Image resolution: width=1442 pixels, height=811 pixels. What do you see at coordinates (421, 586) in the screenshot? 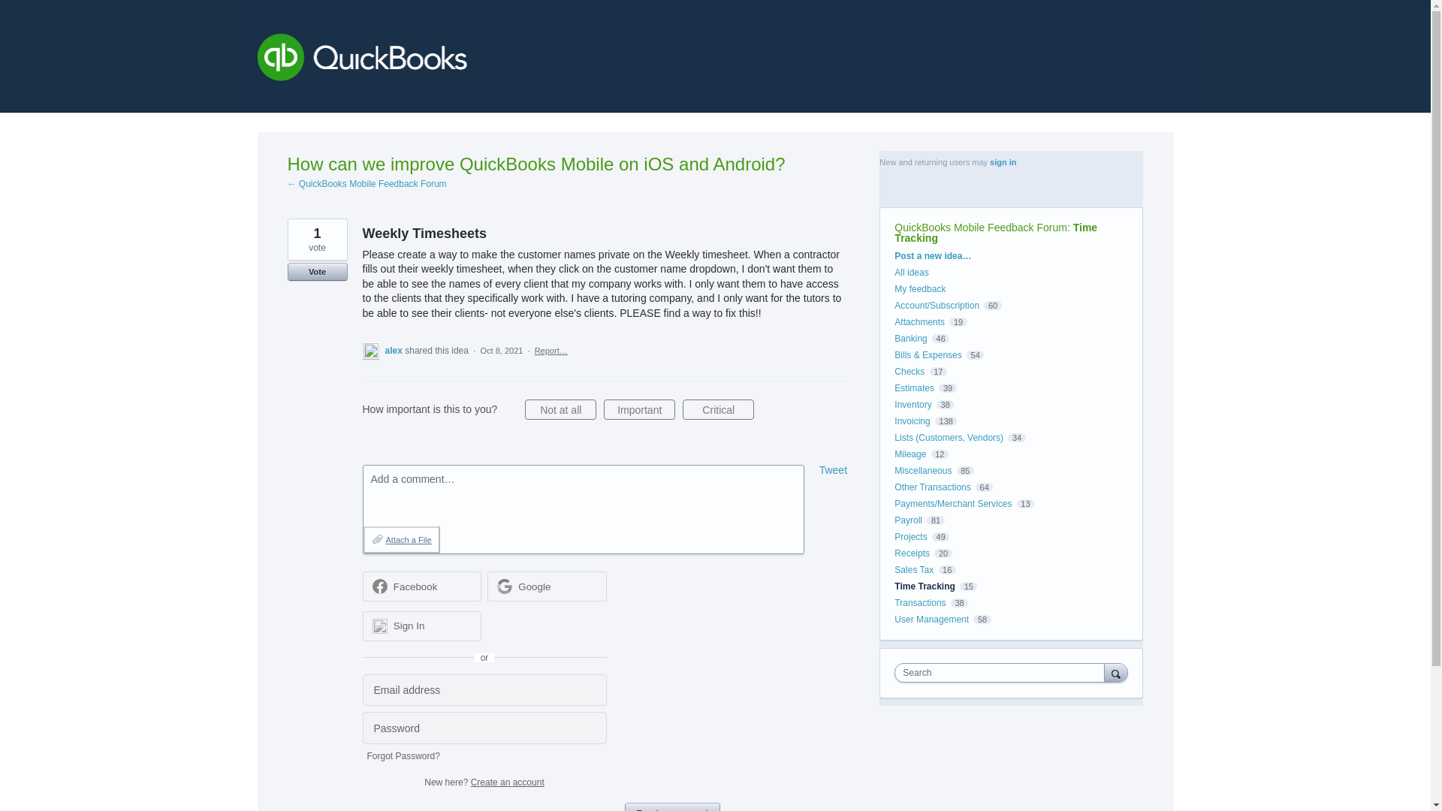
I see `Facebook` at bounding box center [421, 586].